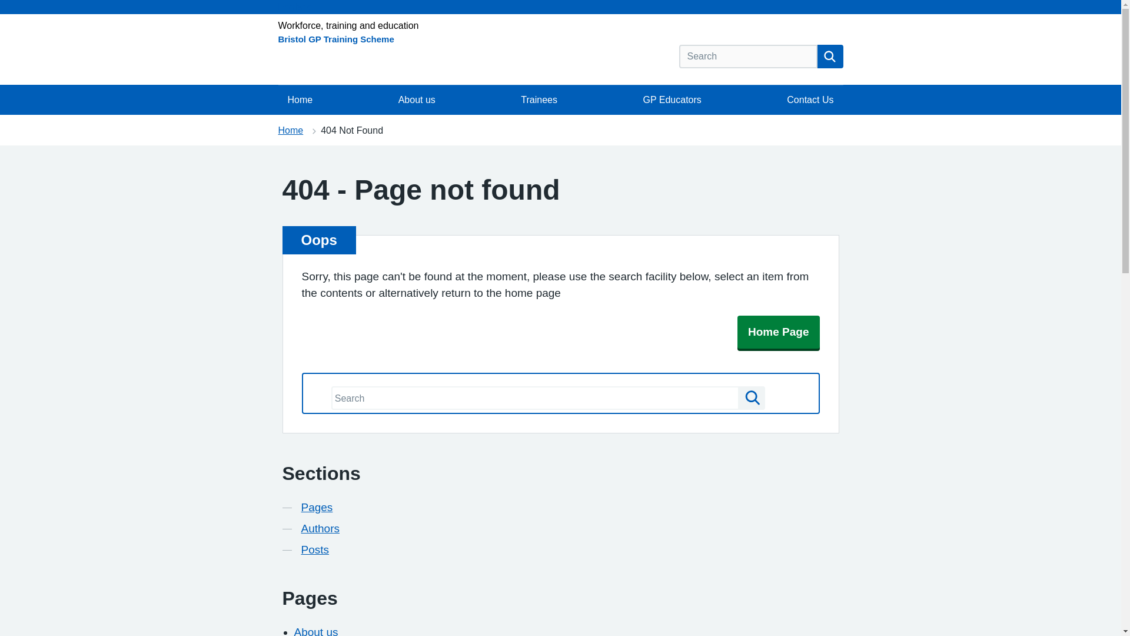 This screenshot has width=1130, height=636. I want to click on NHS England, so click(560, 7).